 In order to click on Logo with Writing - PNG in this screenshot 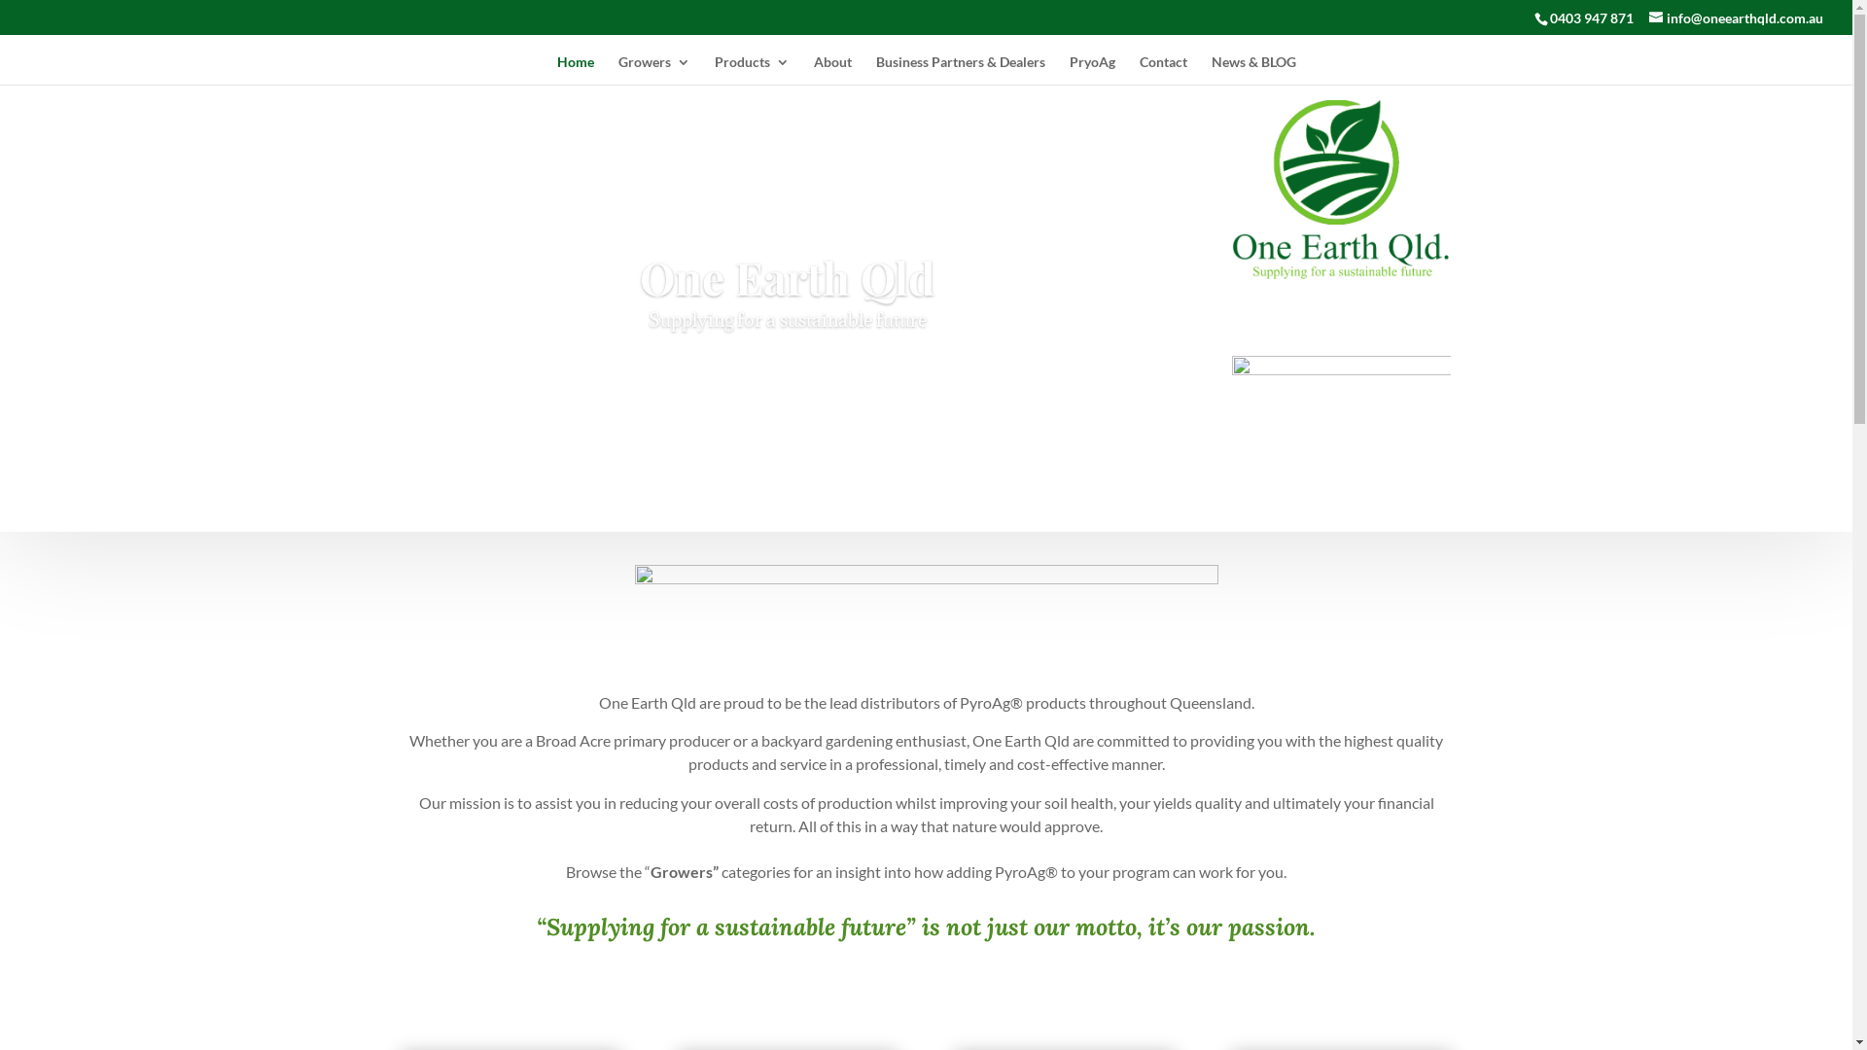, I will do `click(1342, 190)`.